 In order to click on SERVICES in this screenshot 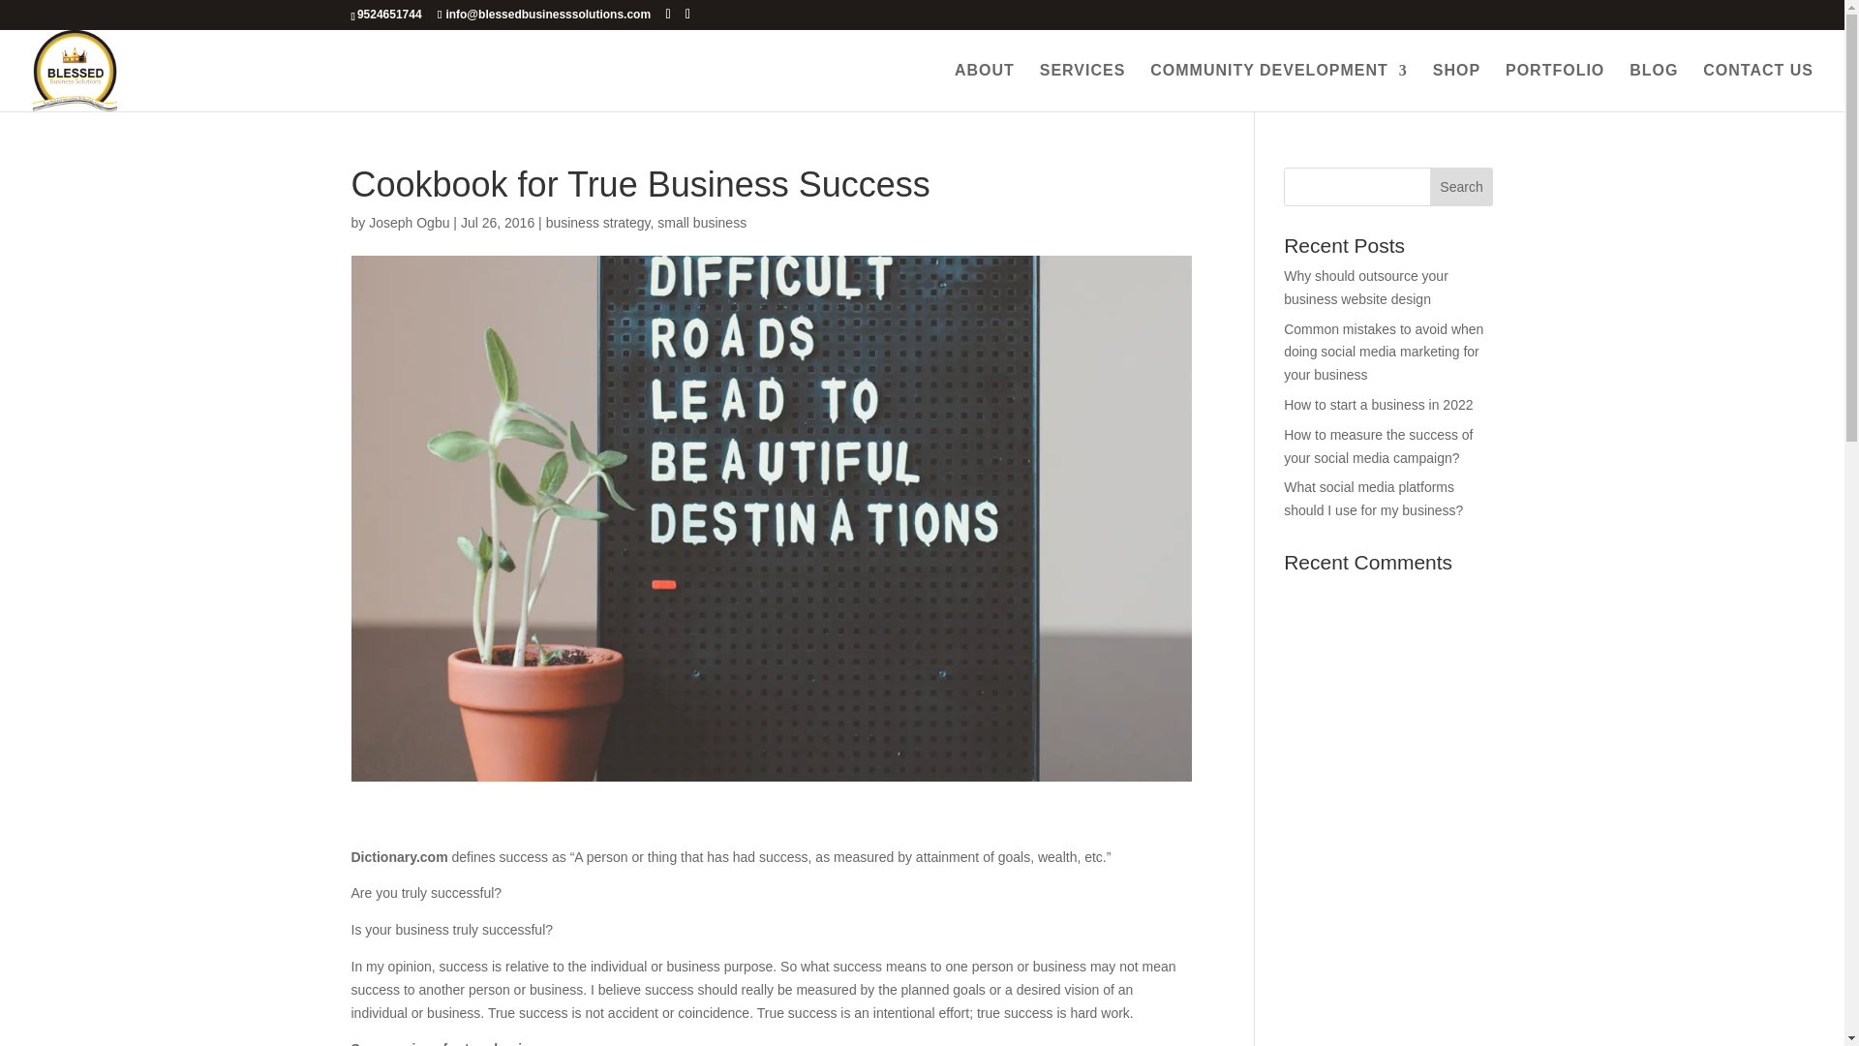, I will do `click(1082, 87)`.